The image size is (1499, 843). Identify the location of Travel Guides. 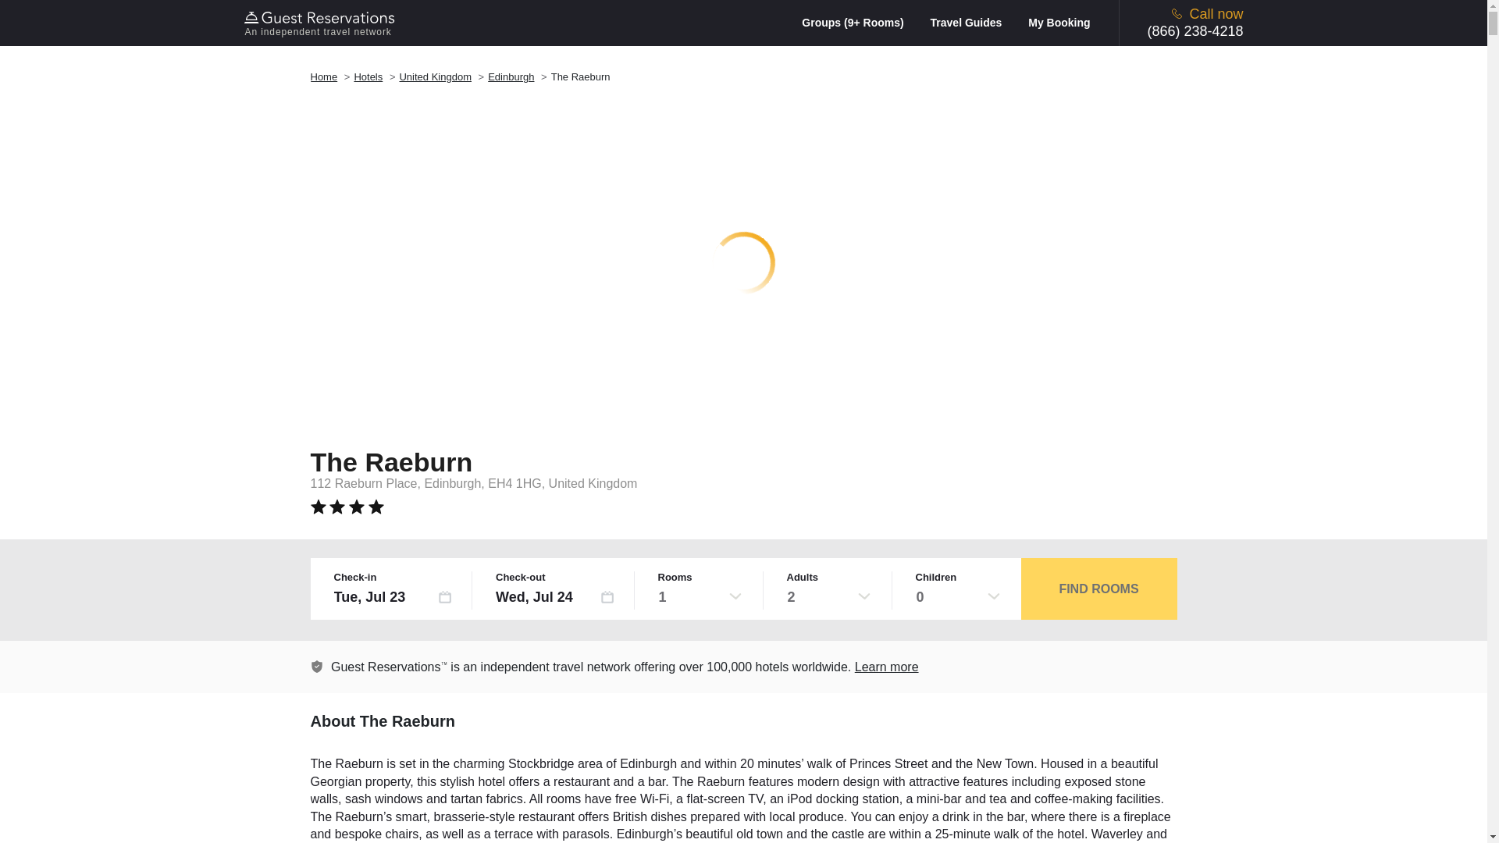
(977, 22).